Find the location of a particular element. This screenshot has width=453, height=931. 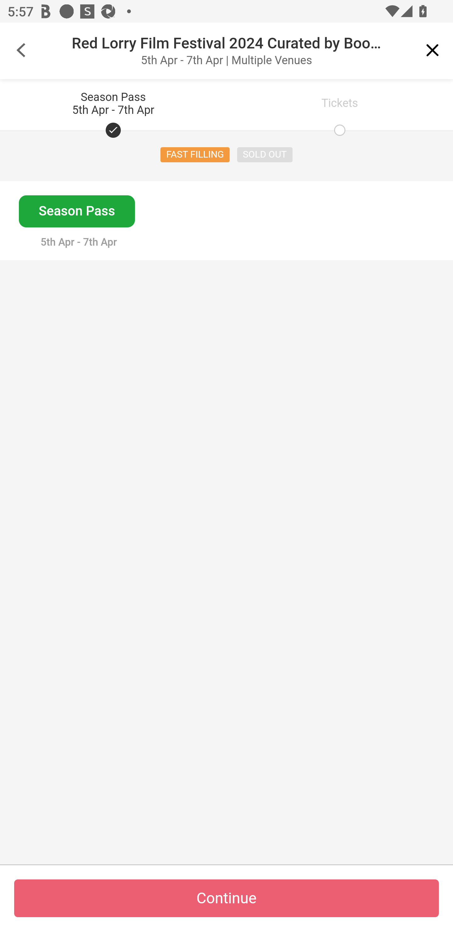

Tickets is located at coordinates (340, 104).